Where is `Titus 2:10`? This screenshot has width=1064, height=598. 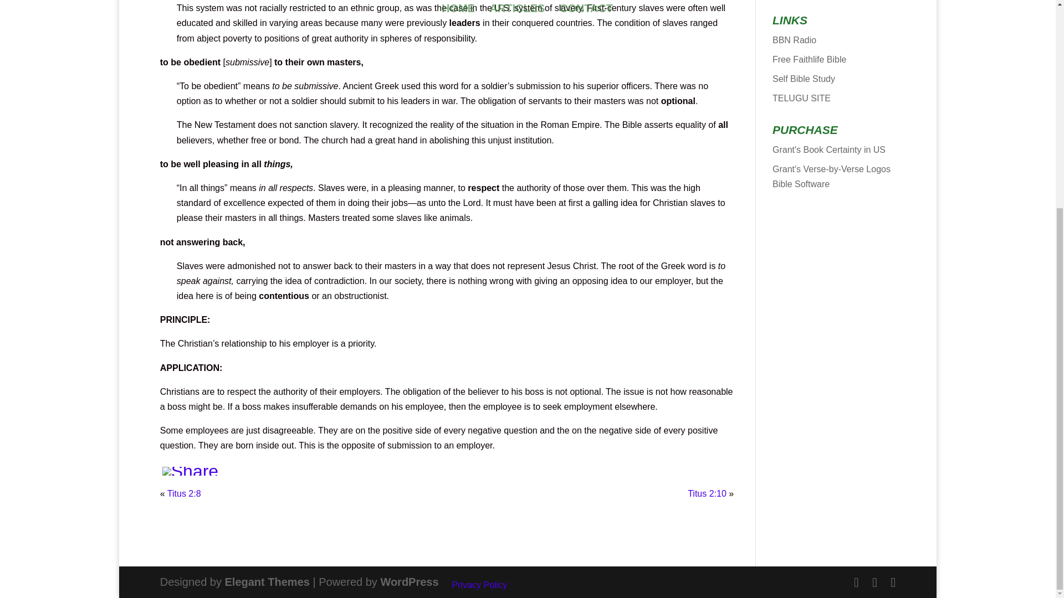
Titus 2:10 is located at coordinates (707, 493).